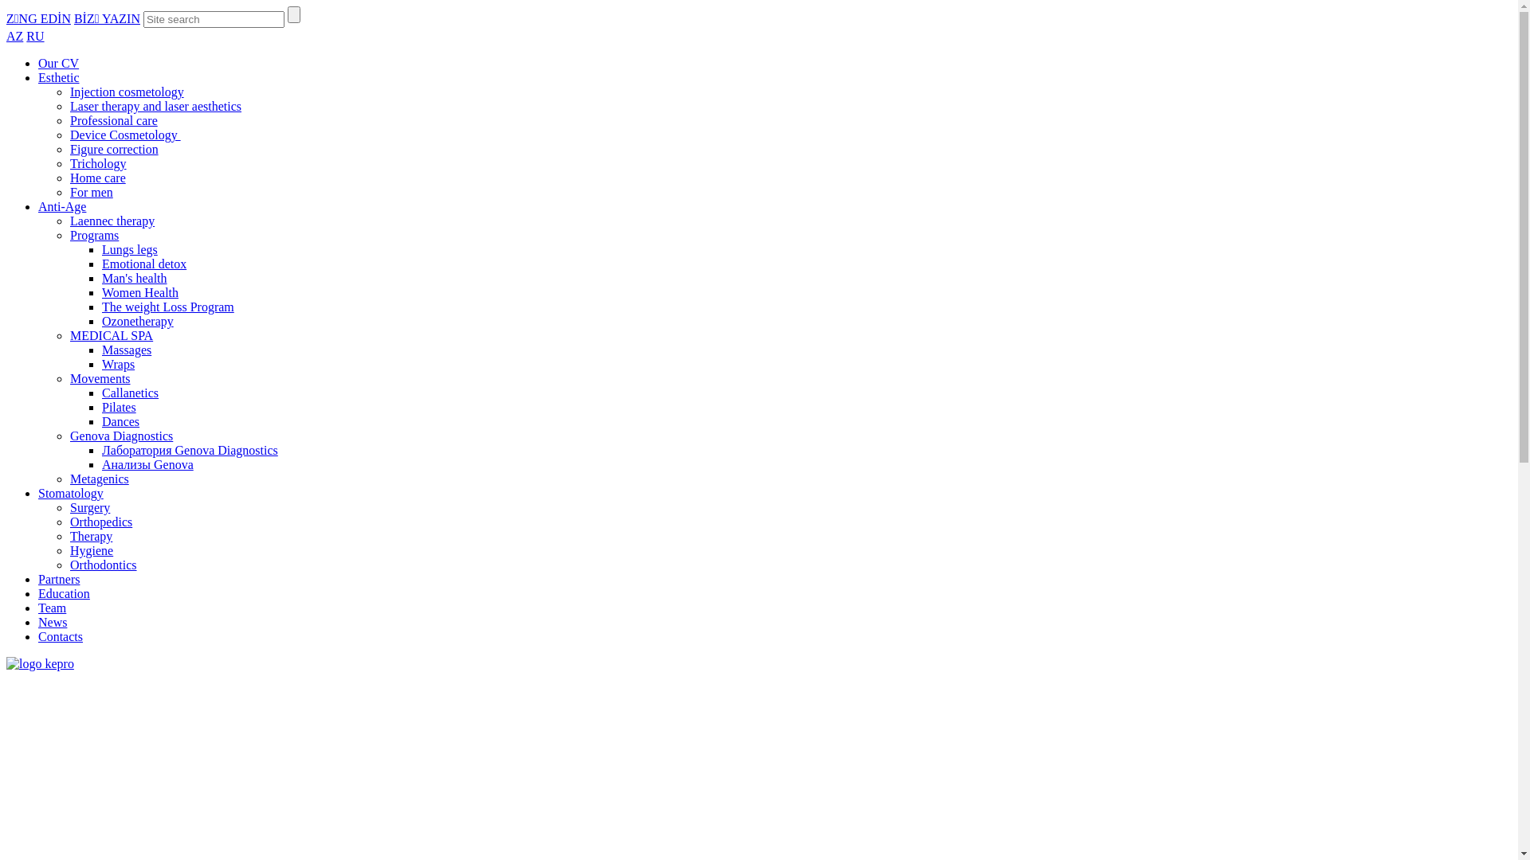 Image resolution: width=1530 pixels, height=860 pixels. What do you see at coordinates (64, 594) in the screenshot?
I see `Education` at bounding box center [64, 594].